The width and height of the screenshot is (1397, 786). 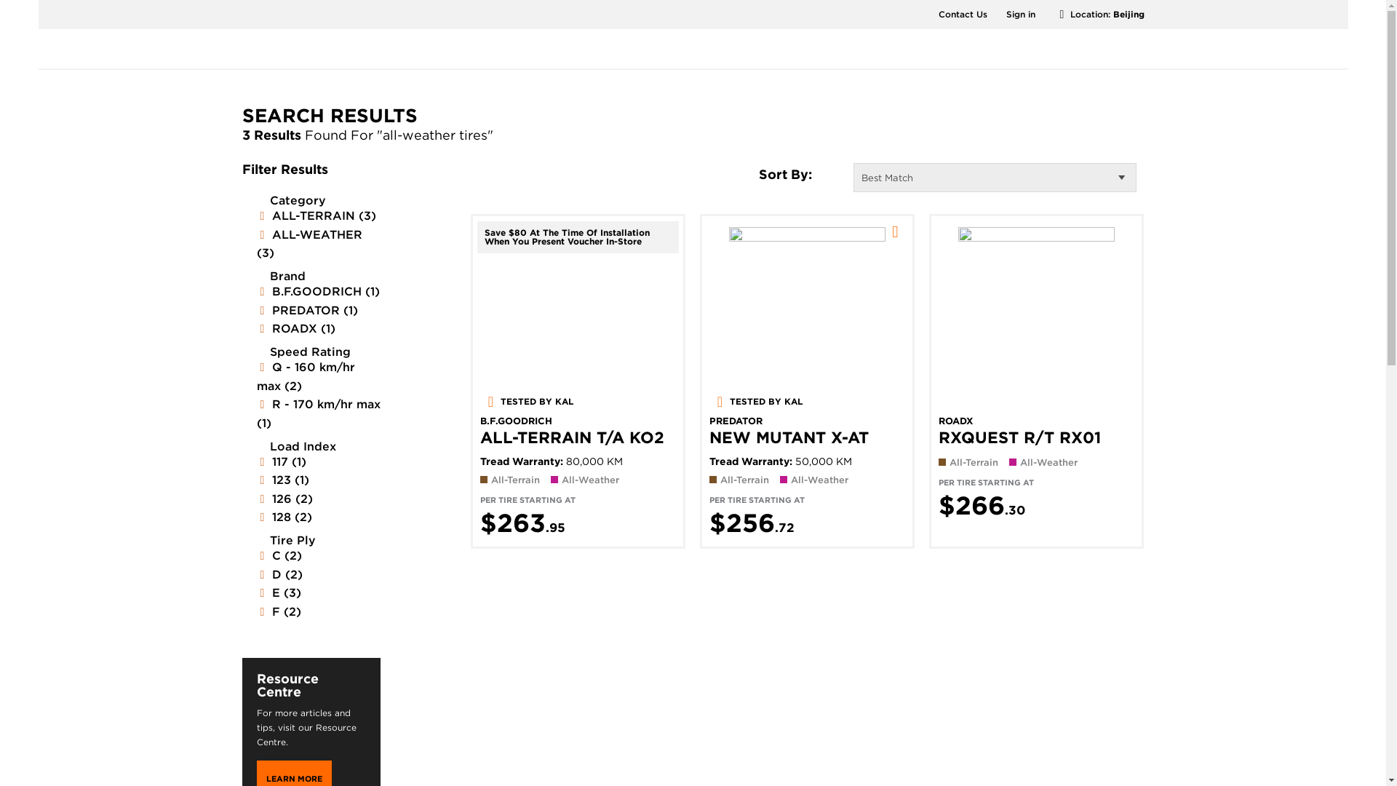 I want to click on Contact Us, so click(x=963, y=14).